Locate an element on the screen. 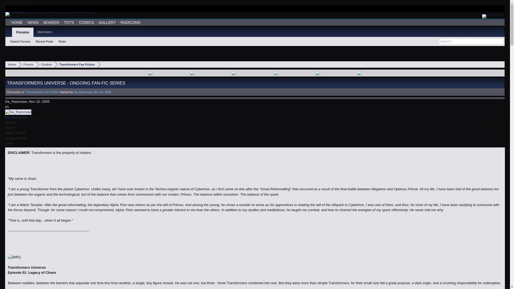 This screenshot has width=514, height=289. Transformers Fan Fiction is located at coordinates (76, 64).